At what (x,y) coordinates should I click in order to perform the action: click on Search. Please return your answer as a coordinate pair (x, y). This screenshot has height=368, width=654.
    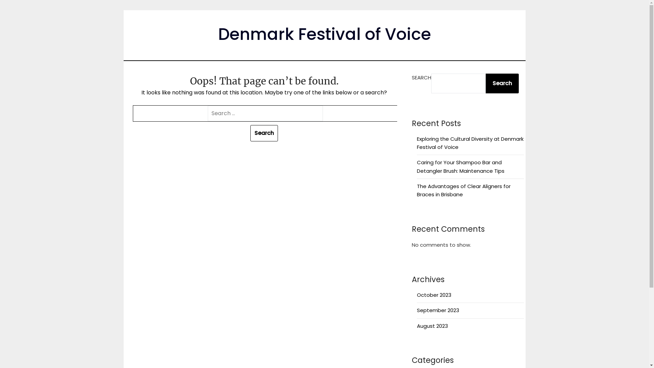
    Looking at the image, I should click on (502, 83).